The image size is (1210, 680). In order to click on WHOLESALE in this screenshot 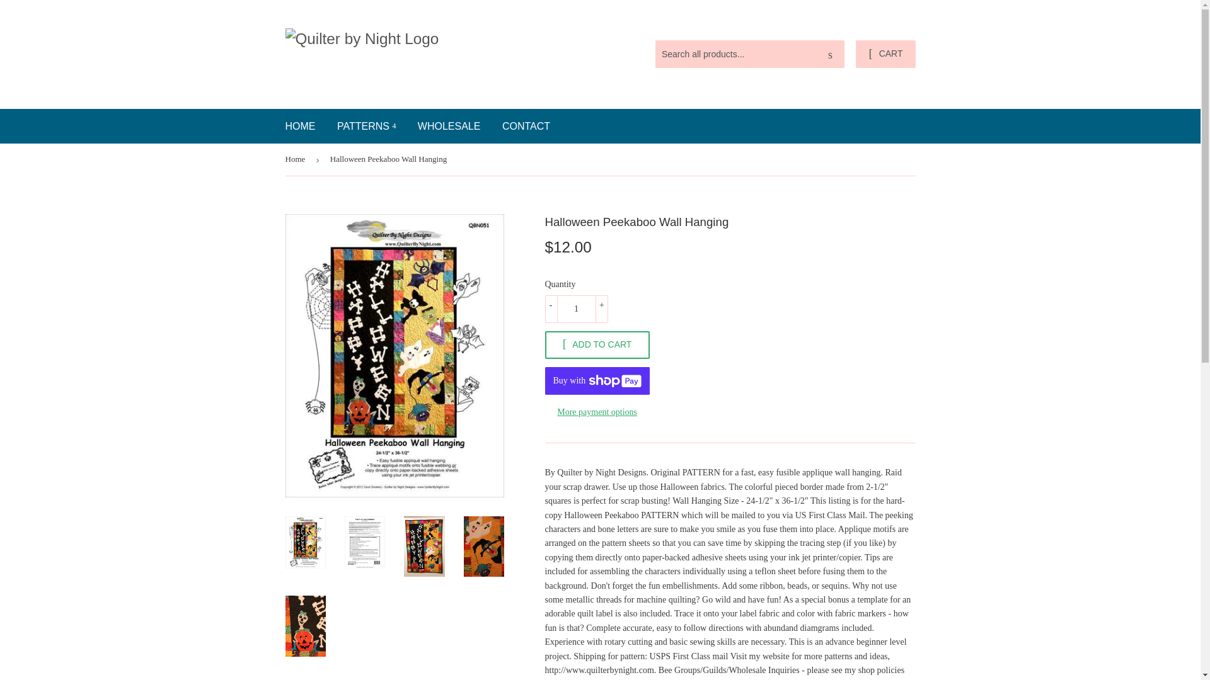, I will do `click(449, 126)`.